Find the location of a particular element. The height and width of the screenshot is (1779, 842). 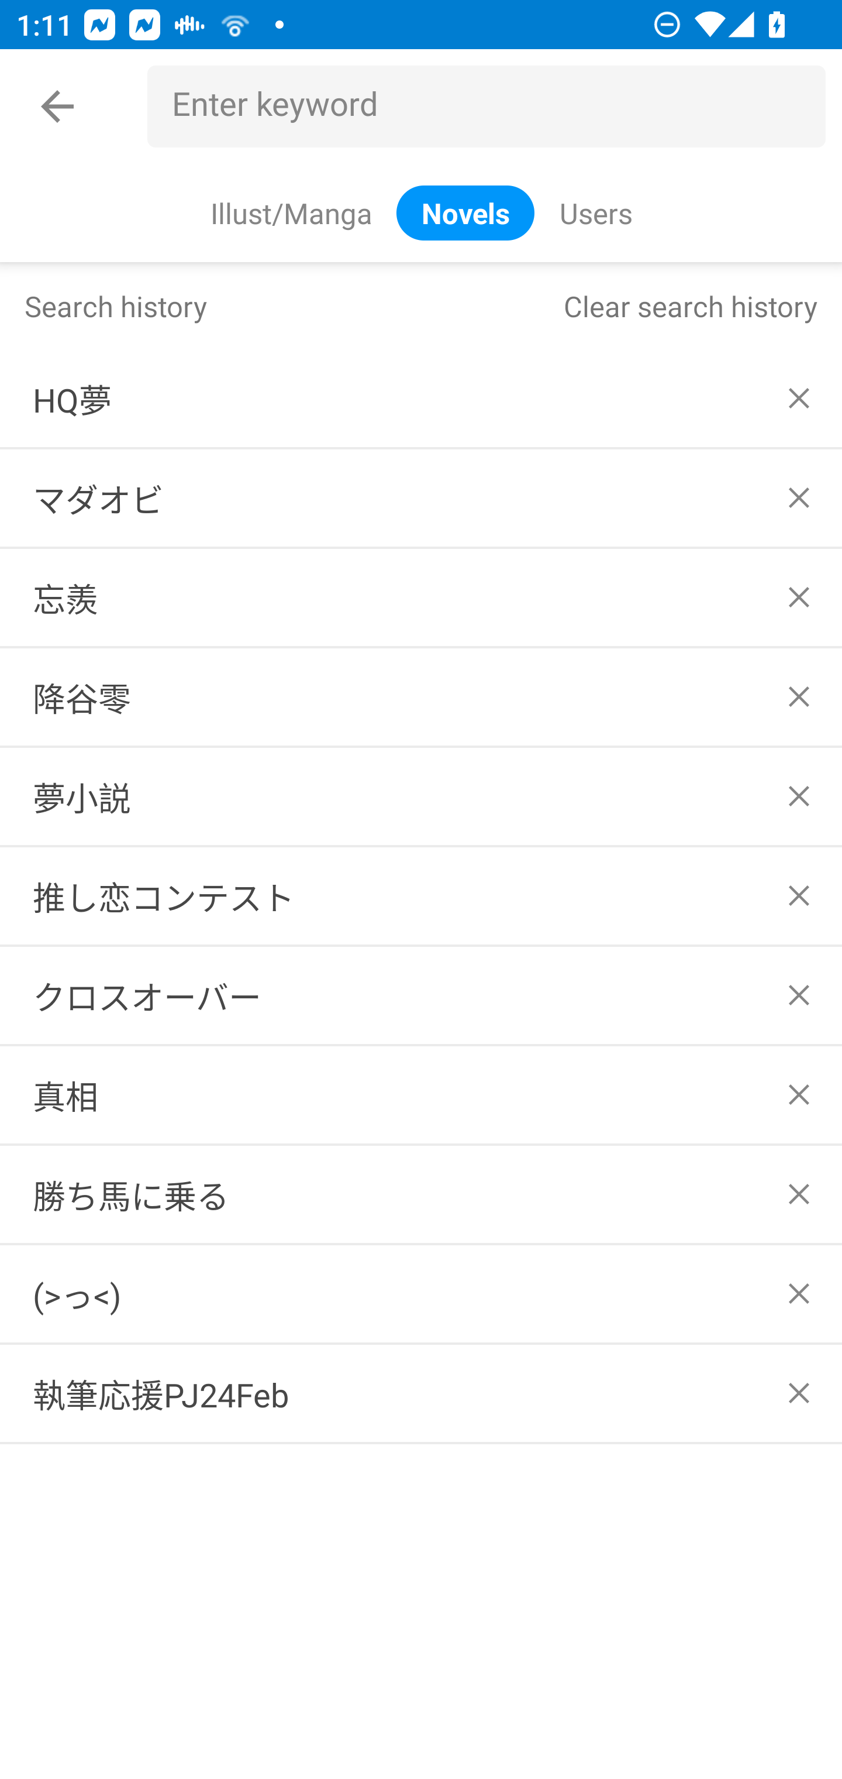

降谷零 is located at coordinates (421, 696).